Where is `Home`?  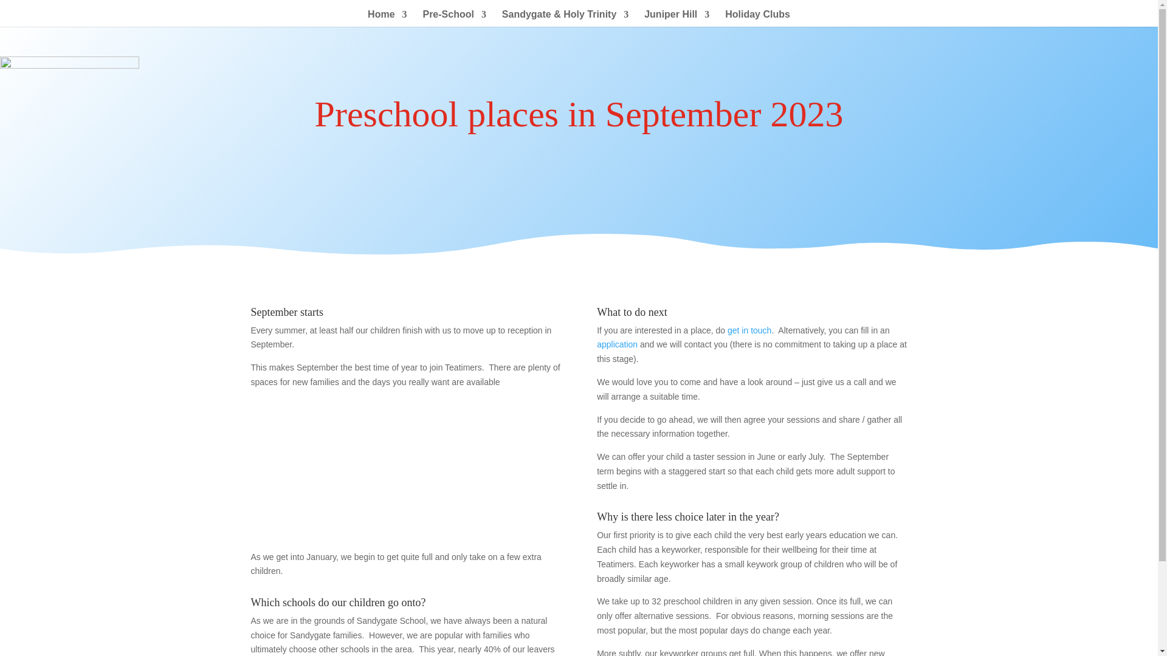
Home is located at coordinates (387, 18).